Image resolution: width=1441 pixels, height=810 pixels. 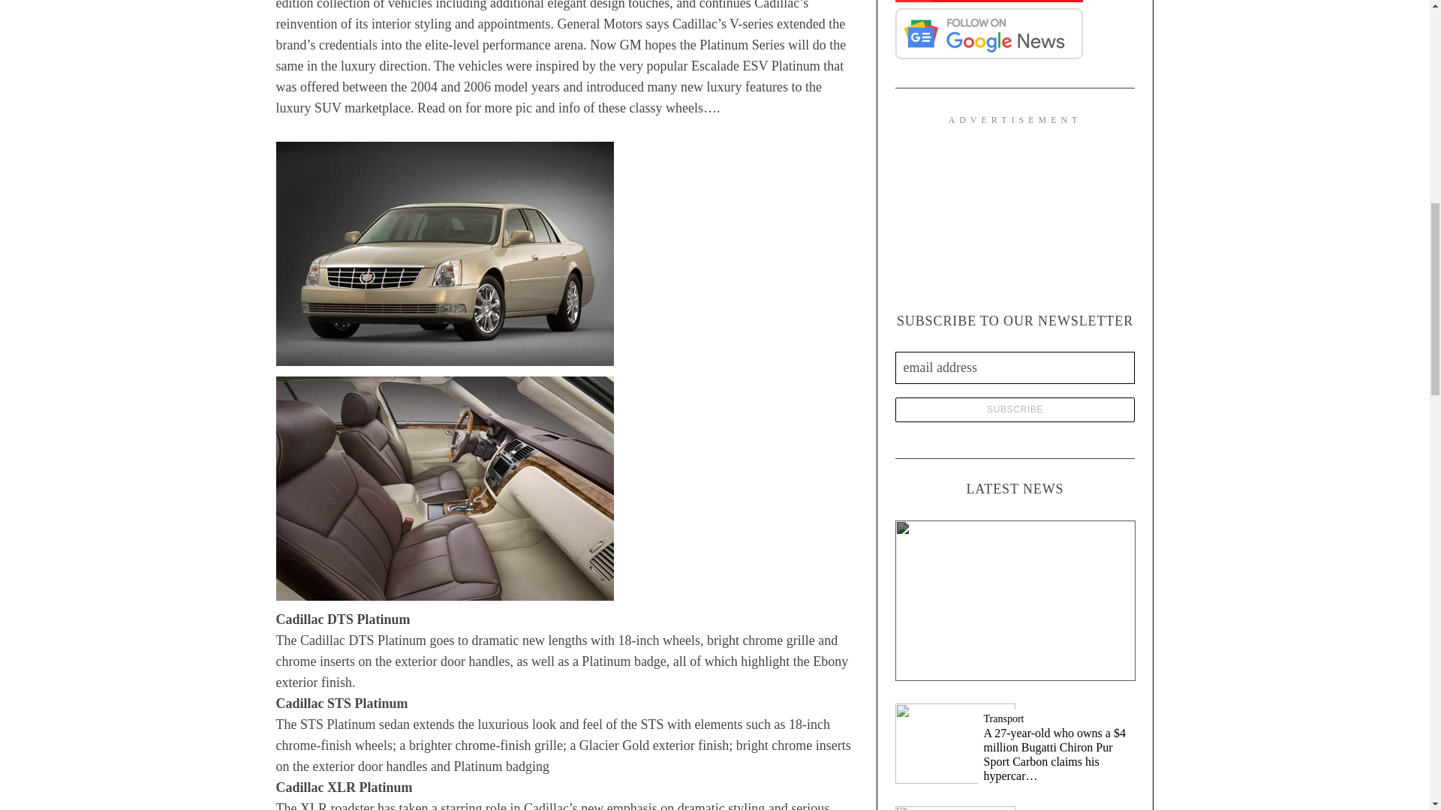 What do you see at coordinates (1015, 409) in the screenshot?
I see `Subscribe` at bounding box center [1015, 409].